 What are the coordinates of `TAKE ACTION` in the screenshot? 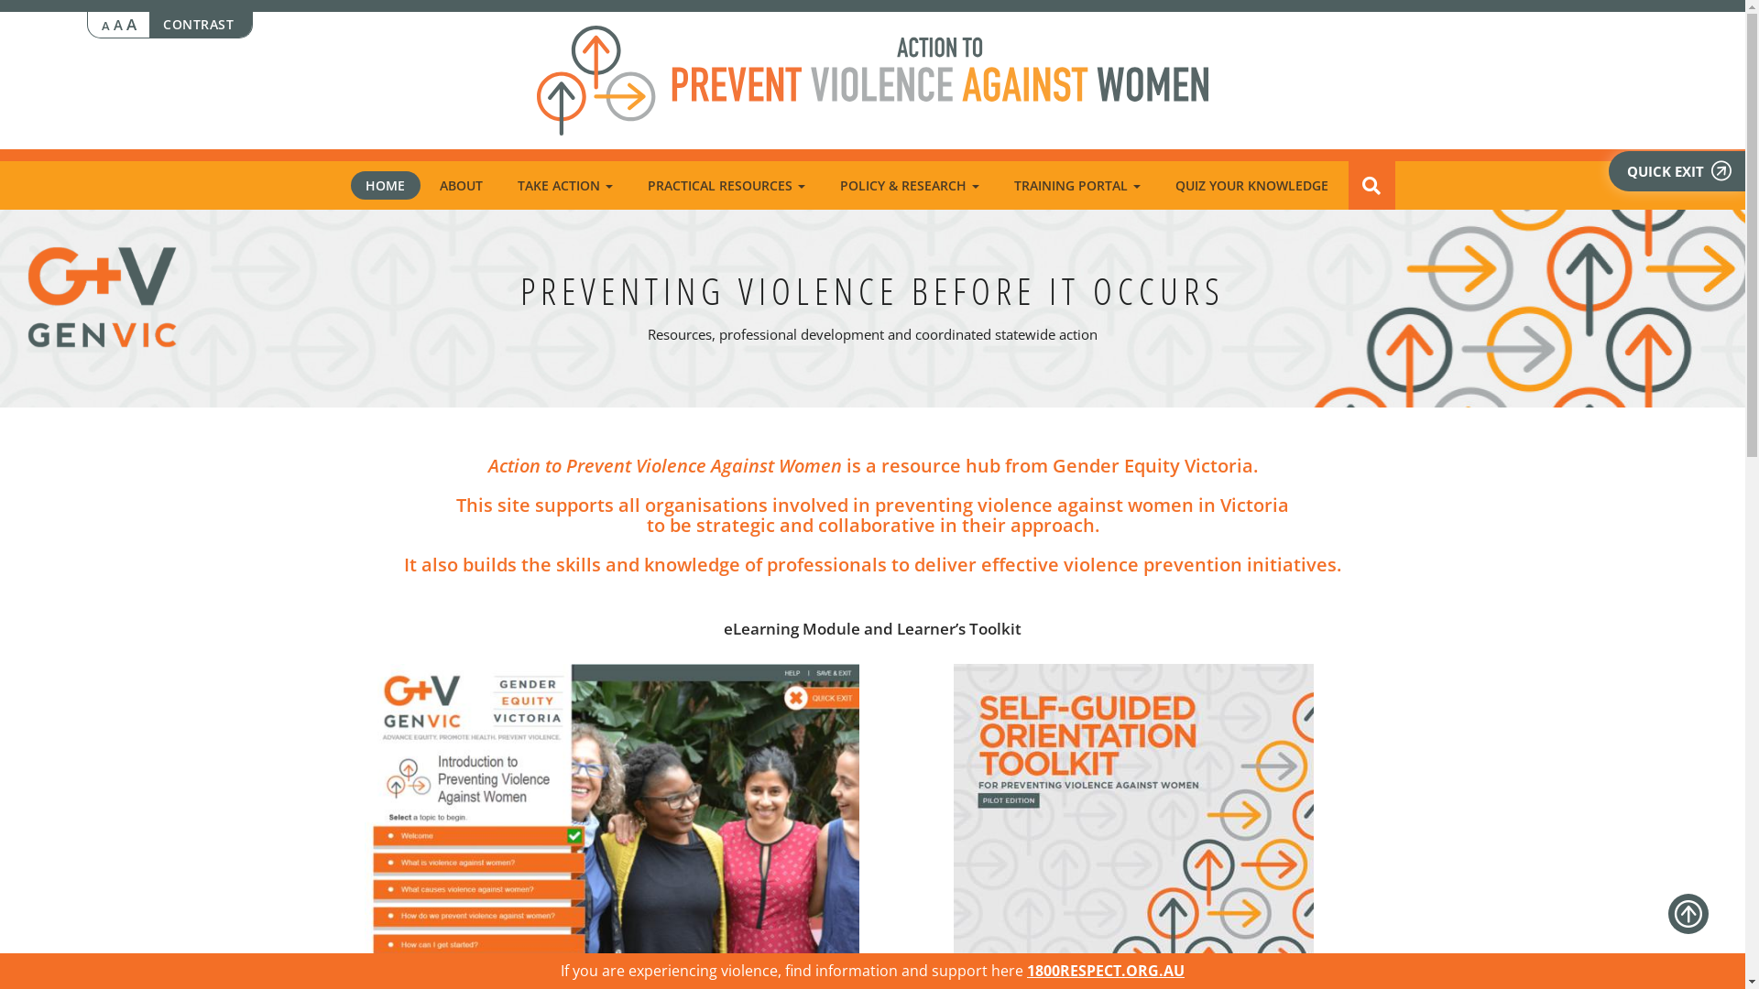 It's located at (564, 185).